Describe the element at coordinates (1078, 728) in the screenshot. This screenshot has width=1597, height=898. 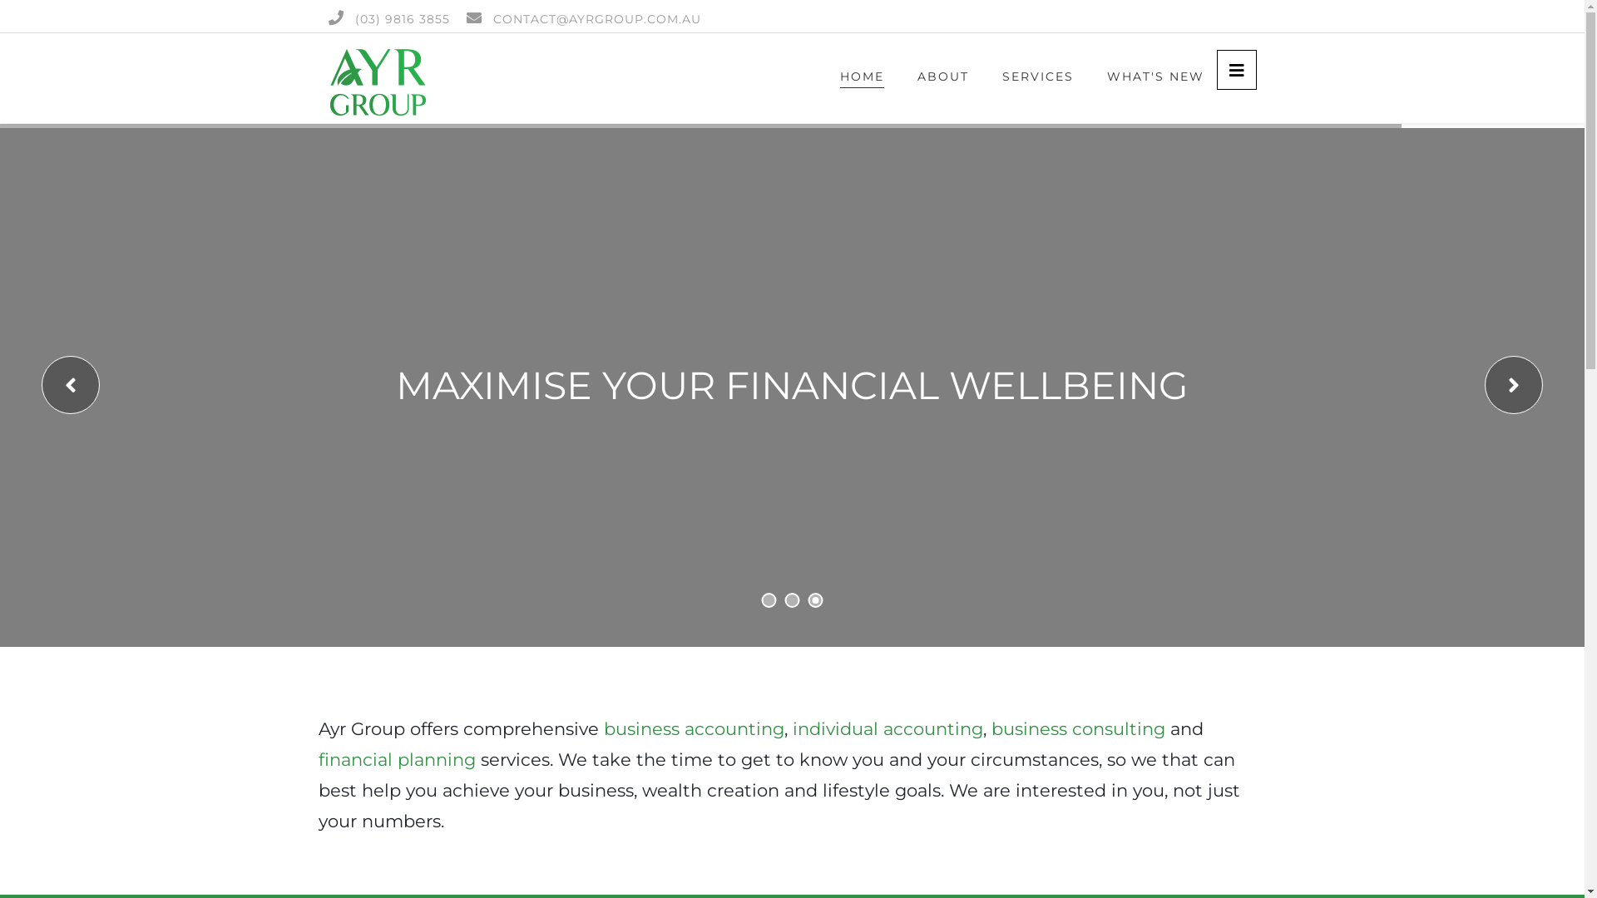
I see `business consulting` at that location.